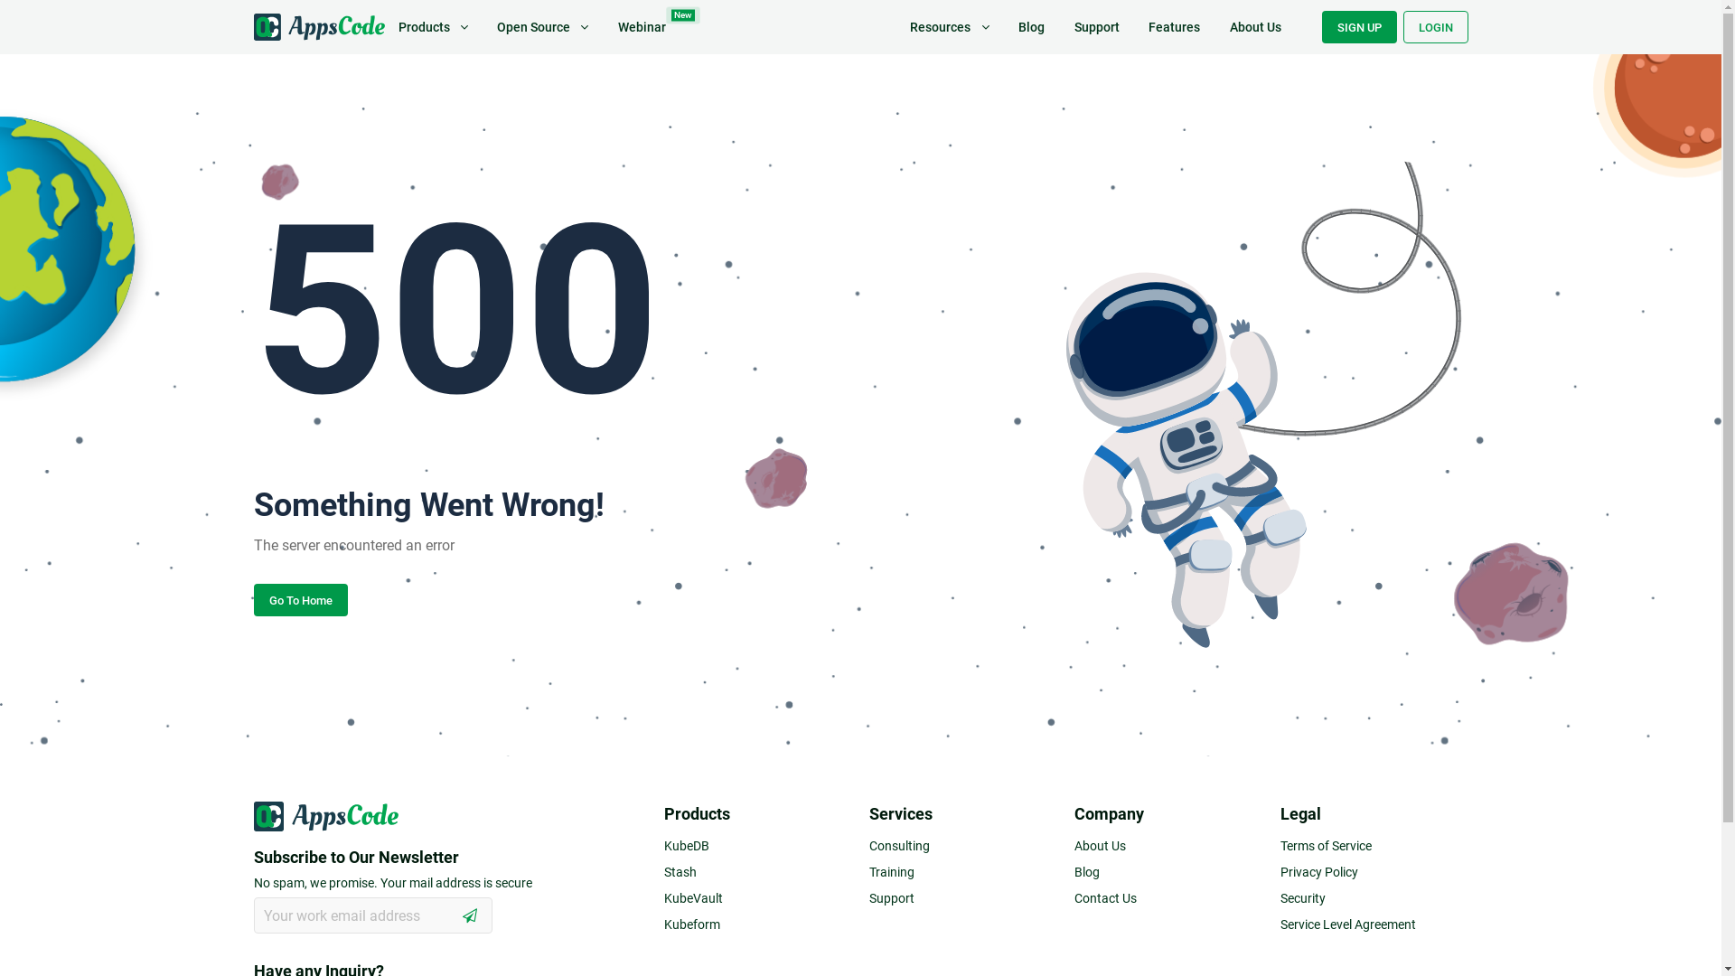 This screenshot has height=976, width=1735. Describe the element at coordinates (1374, 895) in the screenshot. I see `Security` at that location.